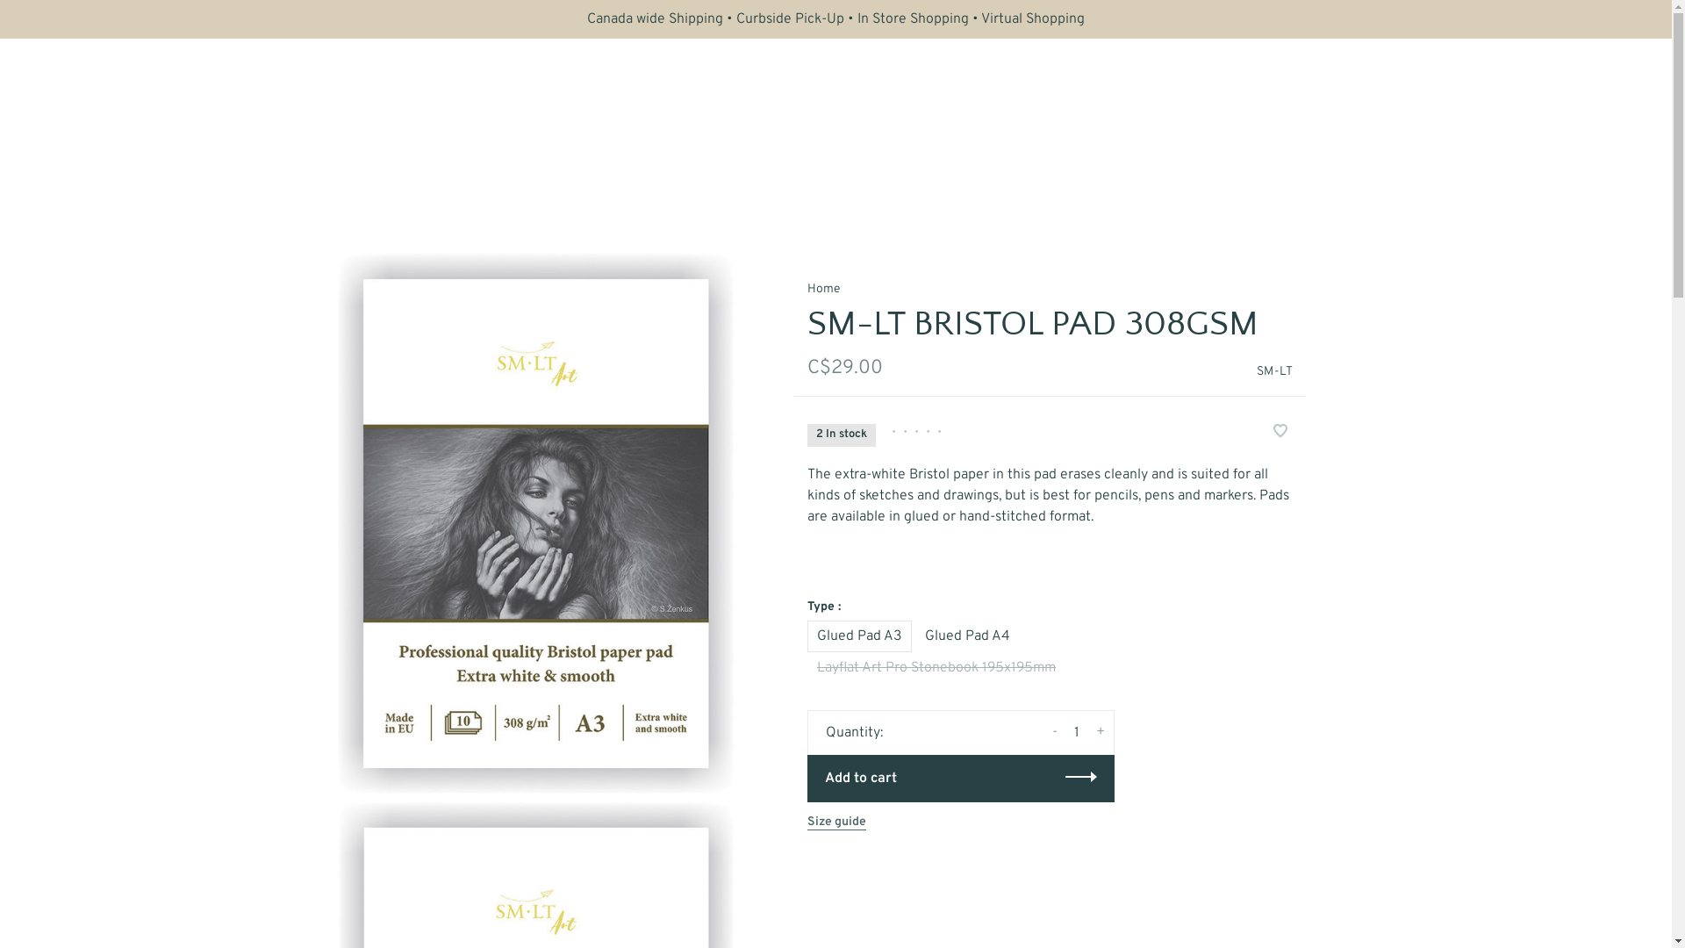 The width and height of the screenshot is (1685, 948). What do you see at coordinates (936, 667) in the screenshot?
I see `Layflat Art Pro Stonebook 195x195mm` at bounding box center [936, 667].